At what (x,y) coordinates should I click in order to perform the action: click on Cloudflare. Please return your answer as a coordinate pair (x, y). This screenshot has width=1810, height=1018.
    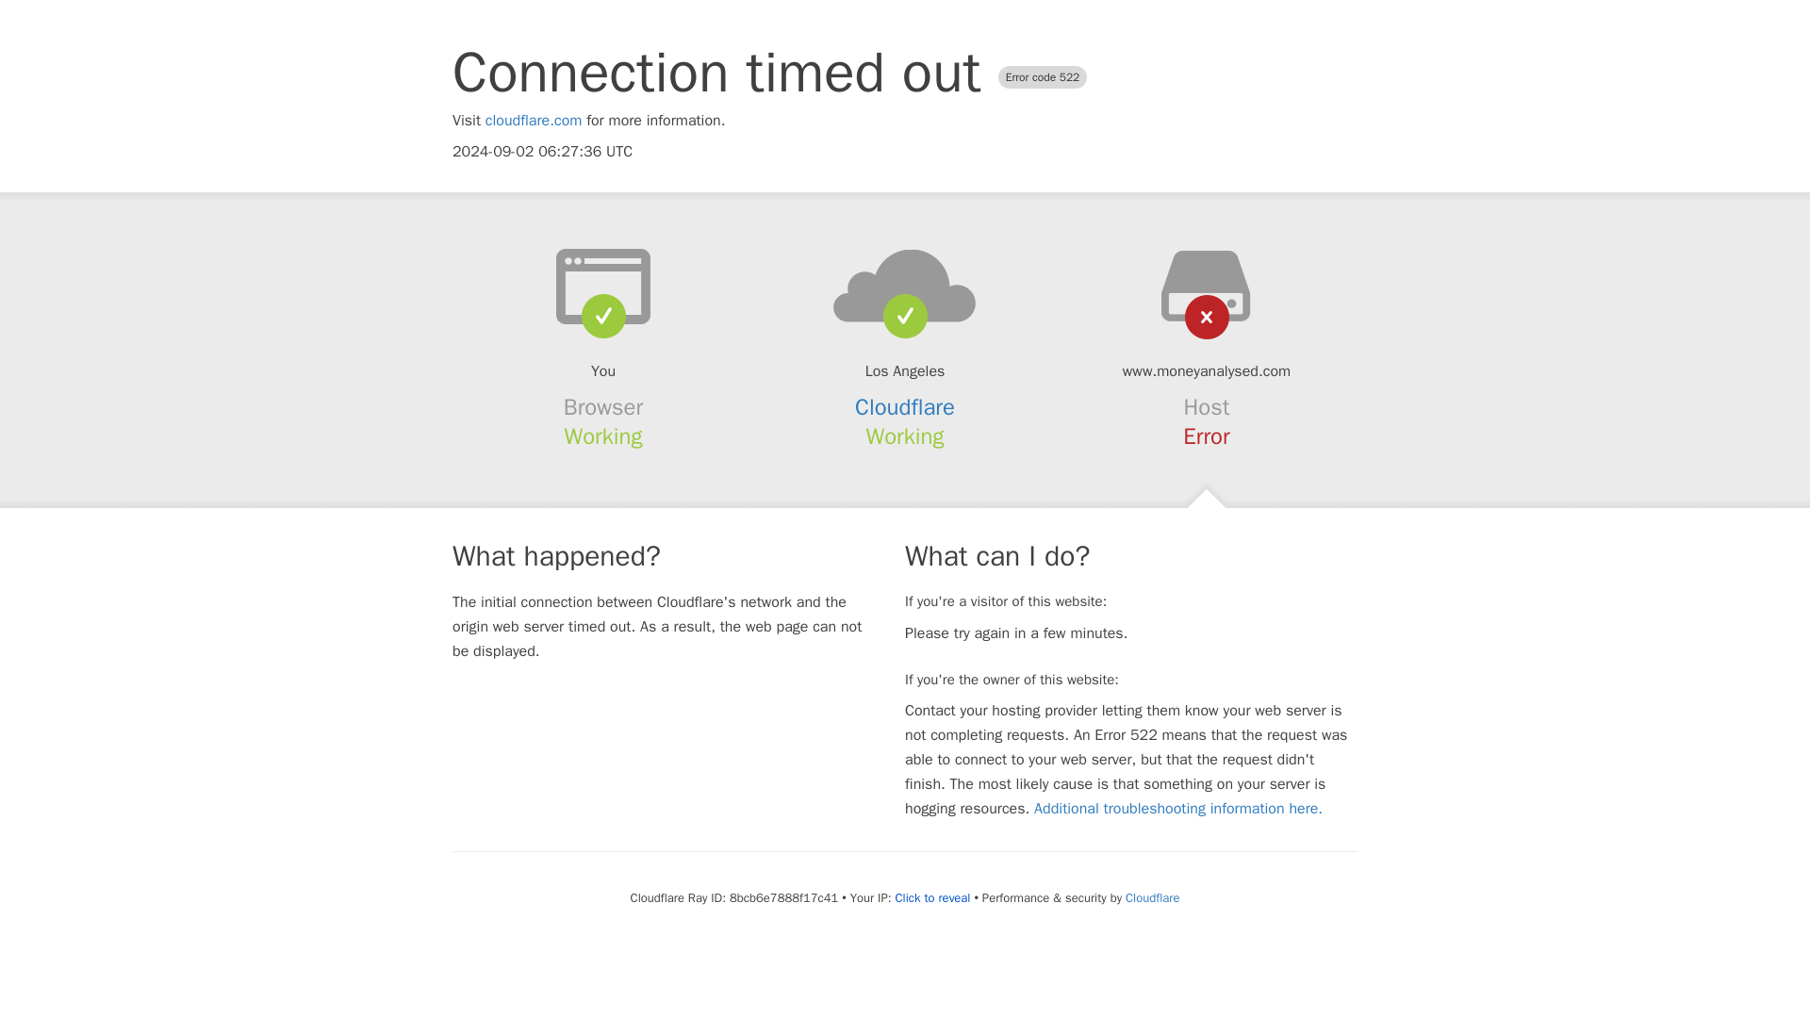
    Looking at the image, I should click on (1152, 897).